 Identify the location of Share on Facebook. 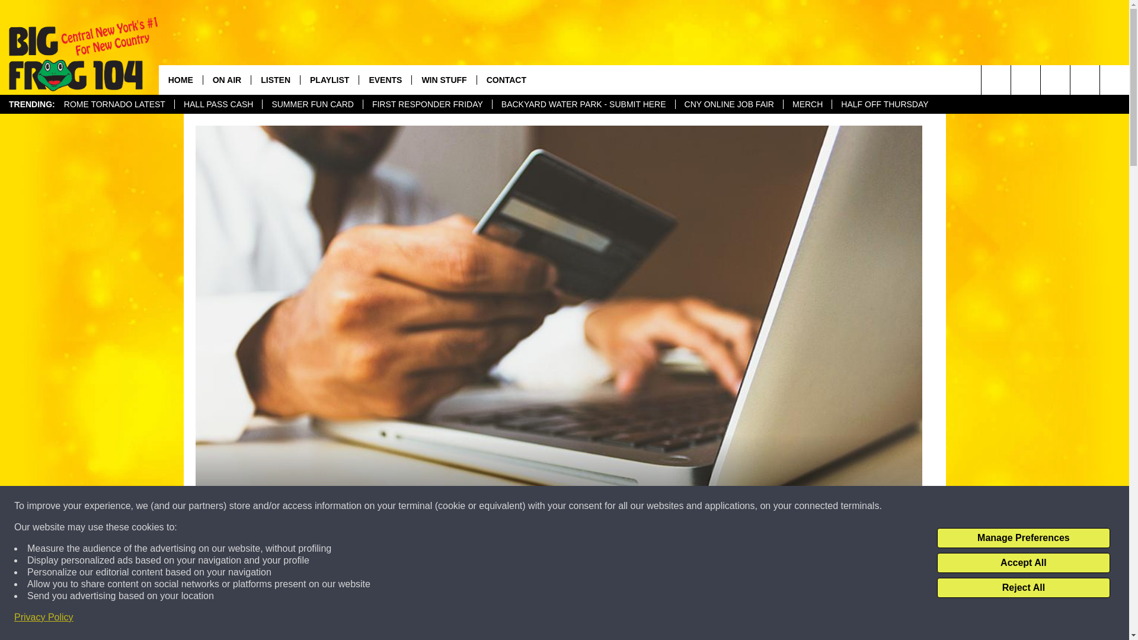
(405, 619).